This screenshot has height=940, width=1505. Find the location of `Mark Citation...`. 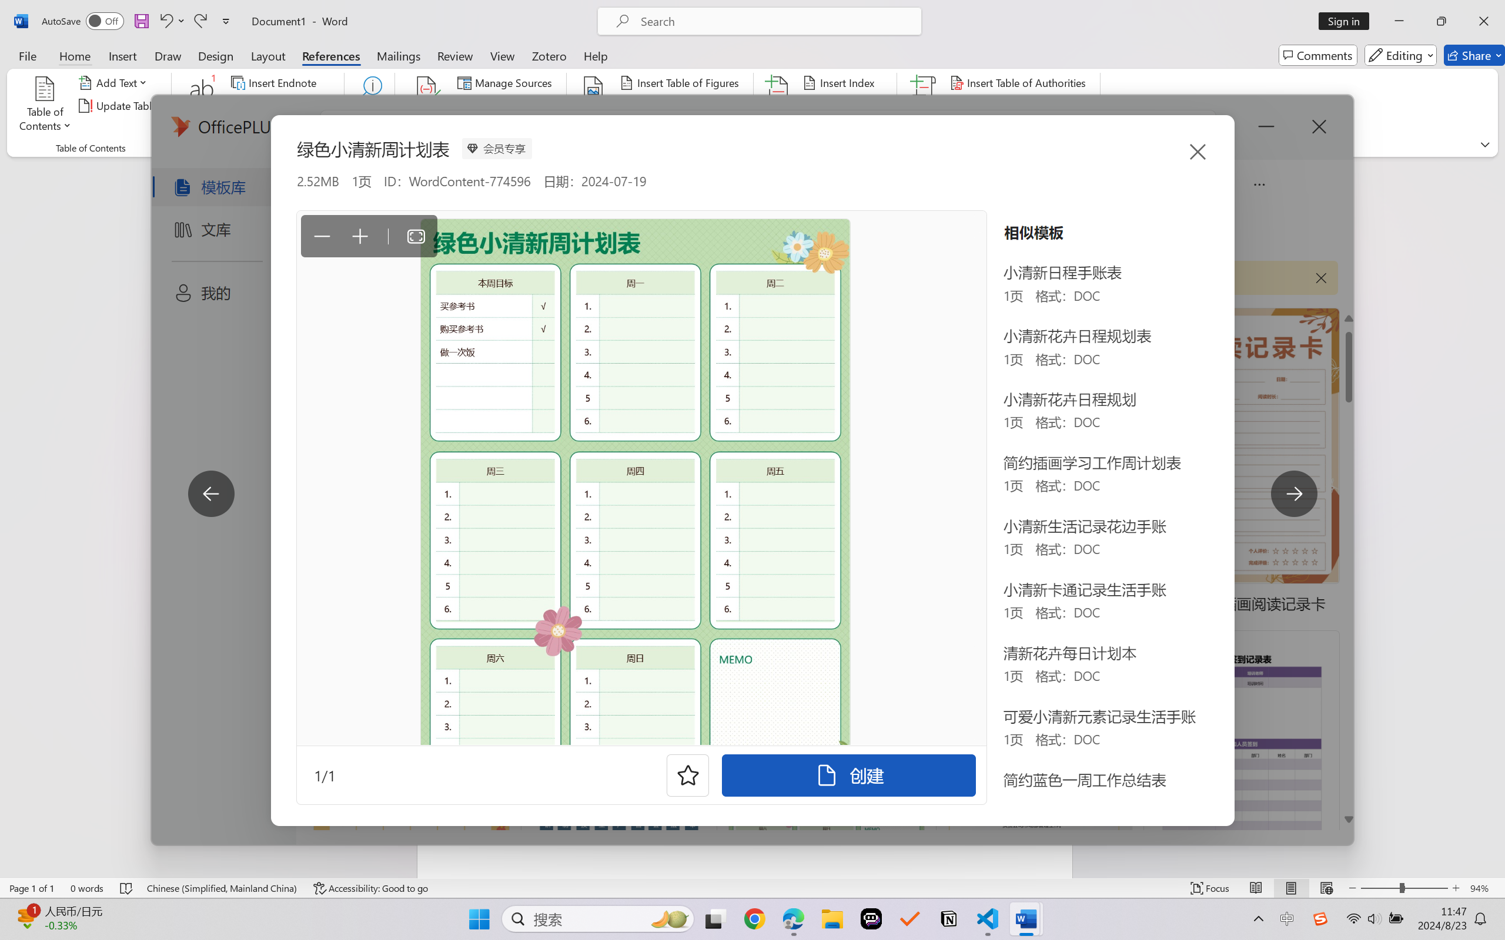

Mark Citation... is located at coordinates (924, 106).